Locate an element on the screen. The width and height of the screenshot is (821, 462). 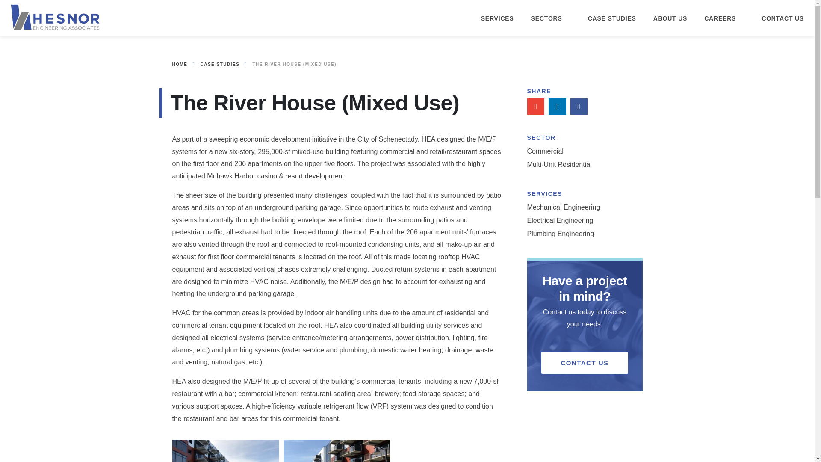
CAREERS is located at coordinates (724, 18).